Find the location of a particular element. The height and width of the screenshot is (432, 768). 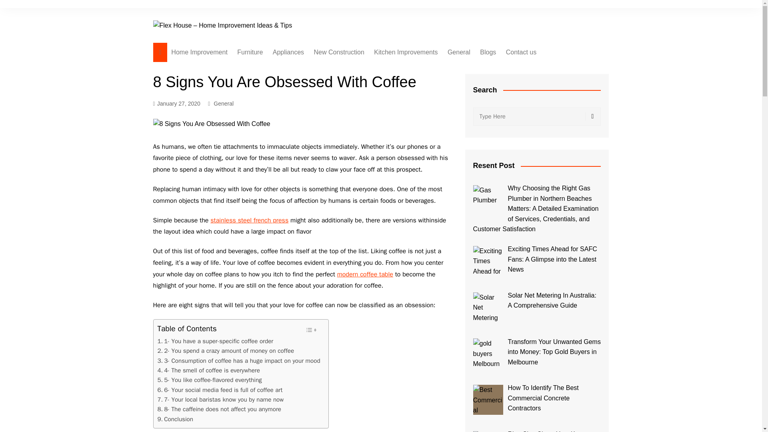

5- You like coffee-flavored everything is located at coordinates (210, 380).